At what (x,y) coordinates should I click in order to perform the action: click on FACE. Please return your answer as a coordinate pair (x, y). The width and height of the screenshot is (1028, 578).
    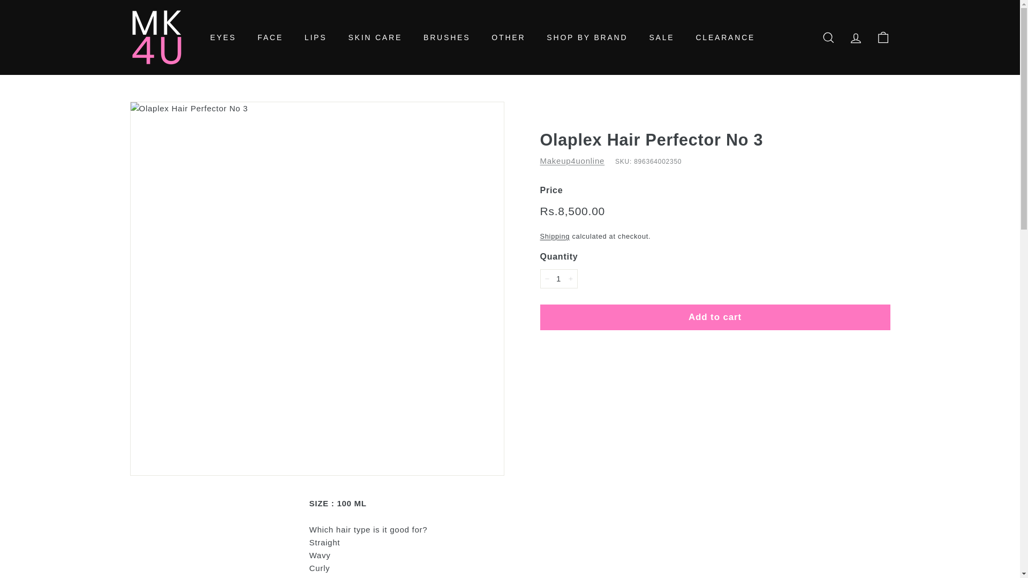
    Looking at the image, I should click on (270, 37).